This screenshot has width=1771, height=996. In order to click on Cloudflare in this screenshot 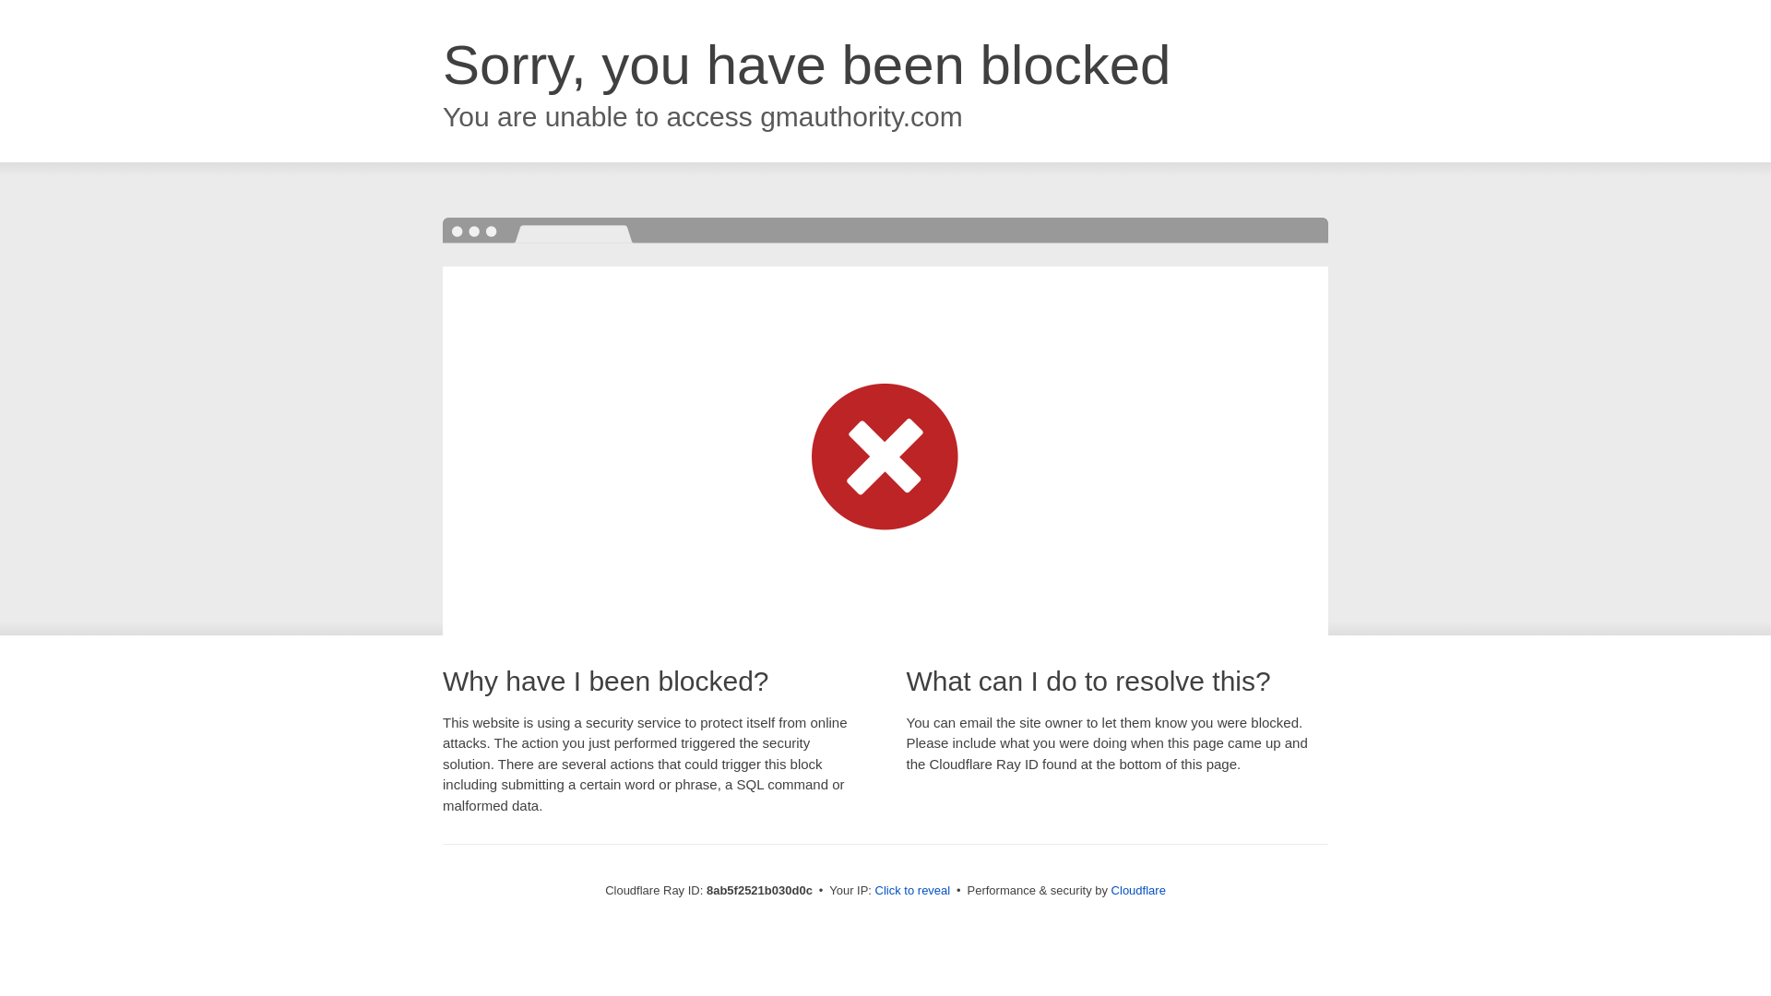, I will do `click(1138, 890)`.